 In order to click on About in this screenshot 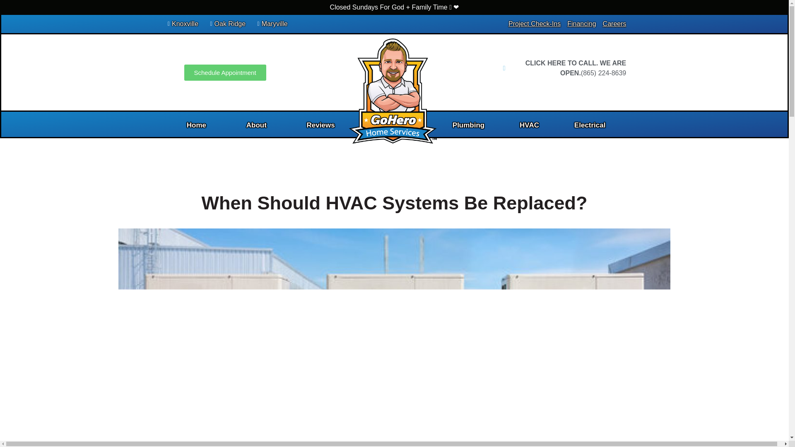, I will do `click(256, 125)`.